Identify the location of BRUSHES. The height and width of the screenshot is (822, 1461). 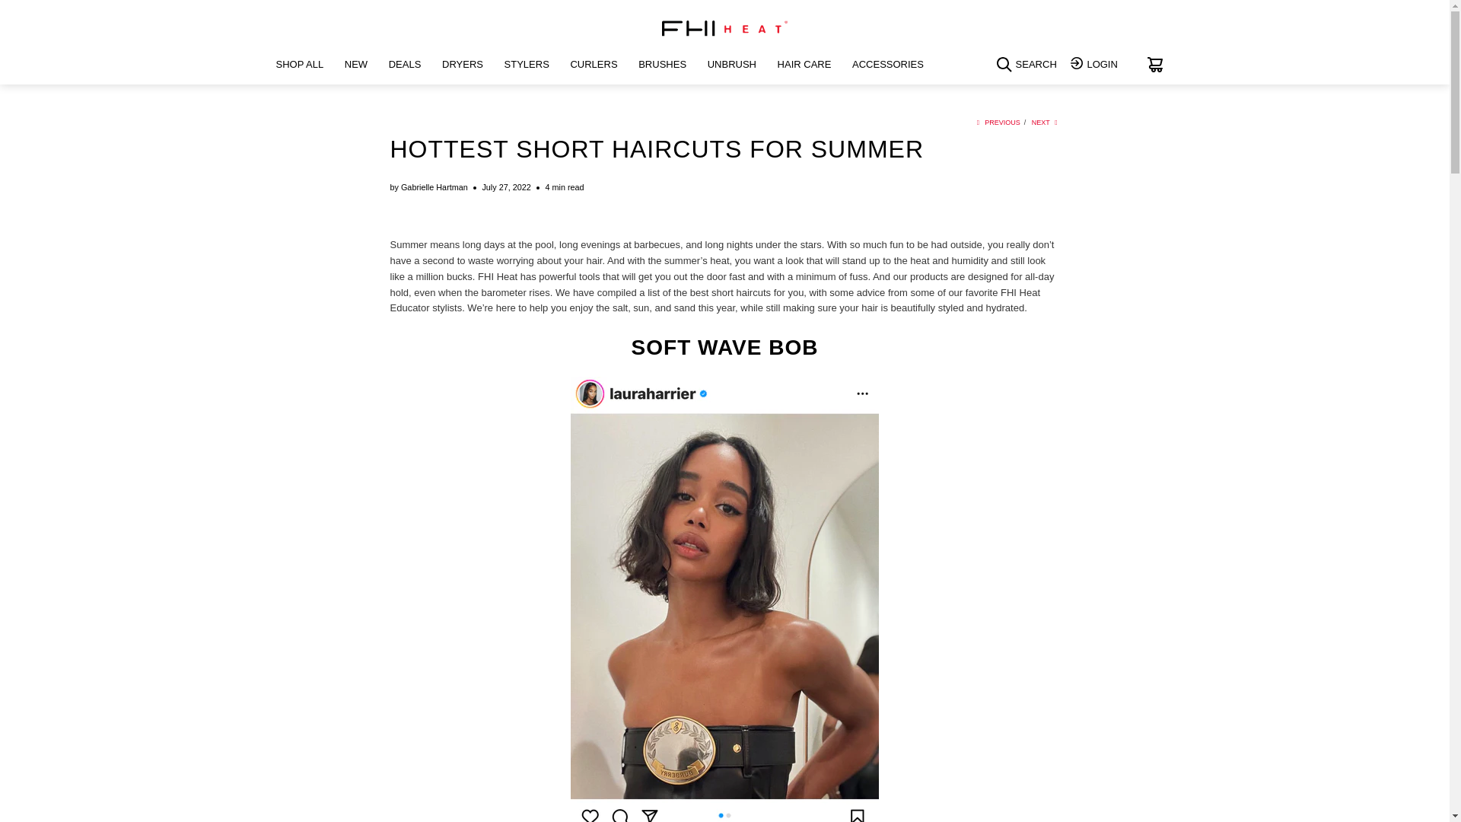
(662, 65).